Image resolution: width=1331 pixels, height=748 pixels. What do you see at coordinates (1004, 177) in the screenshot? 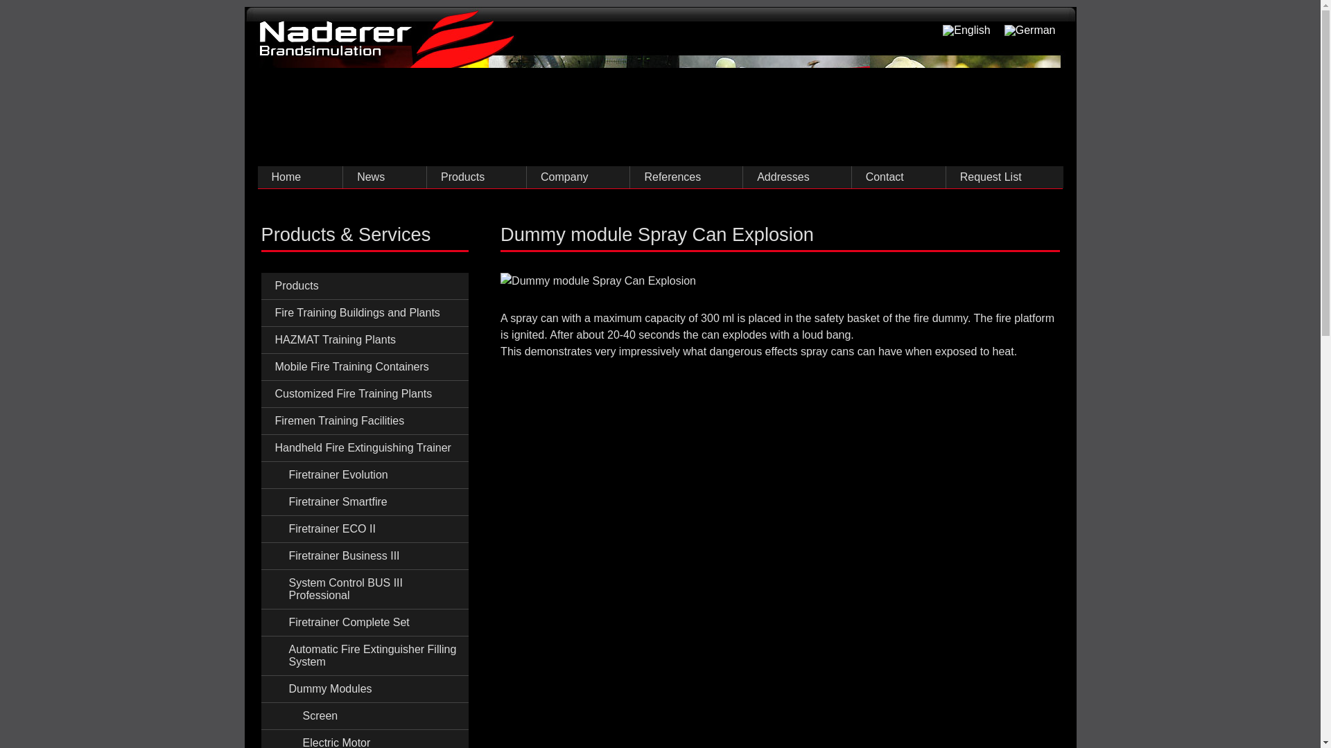
I see `Request List` at bounding box center [1004, 177].